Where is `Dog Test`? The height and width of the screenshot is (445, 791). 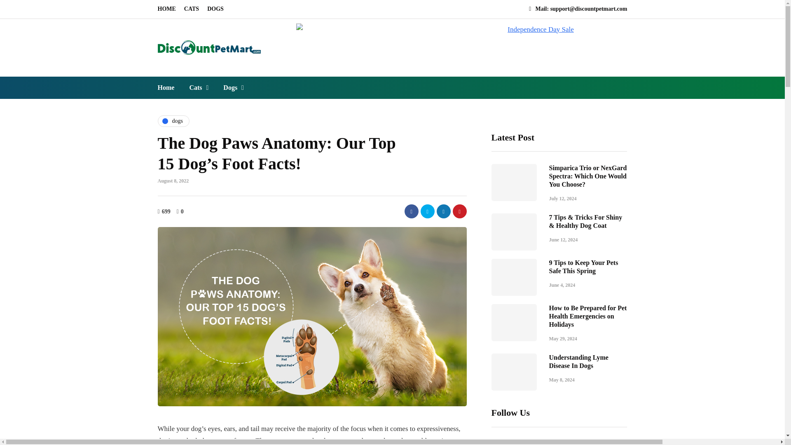
Dog Test is located at coordinates (215, 9).